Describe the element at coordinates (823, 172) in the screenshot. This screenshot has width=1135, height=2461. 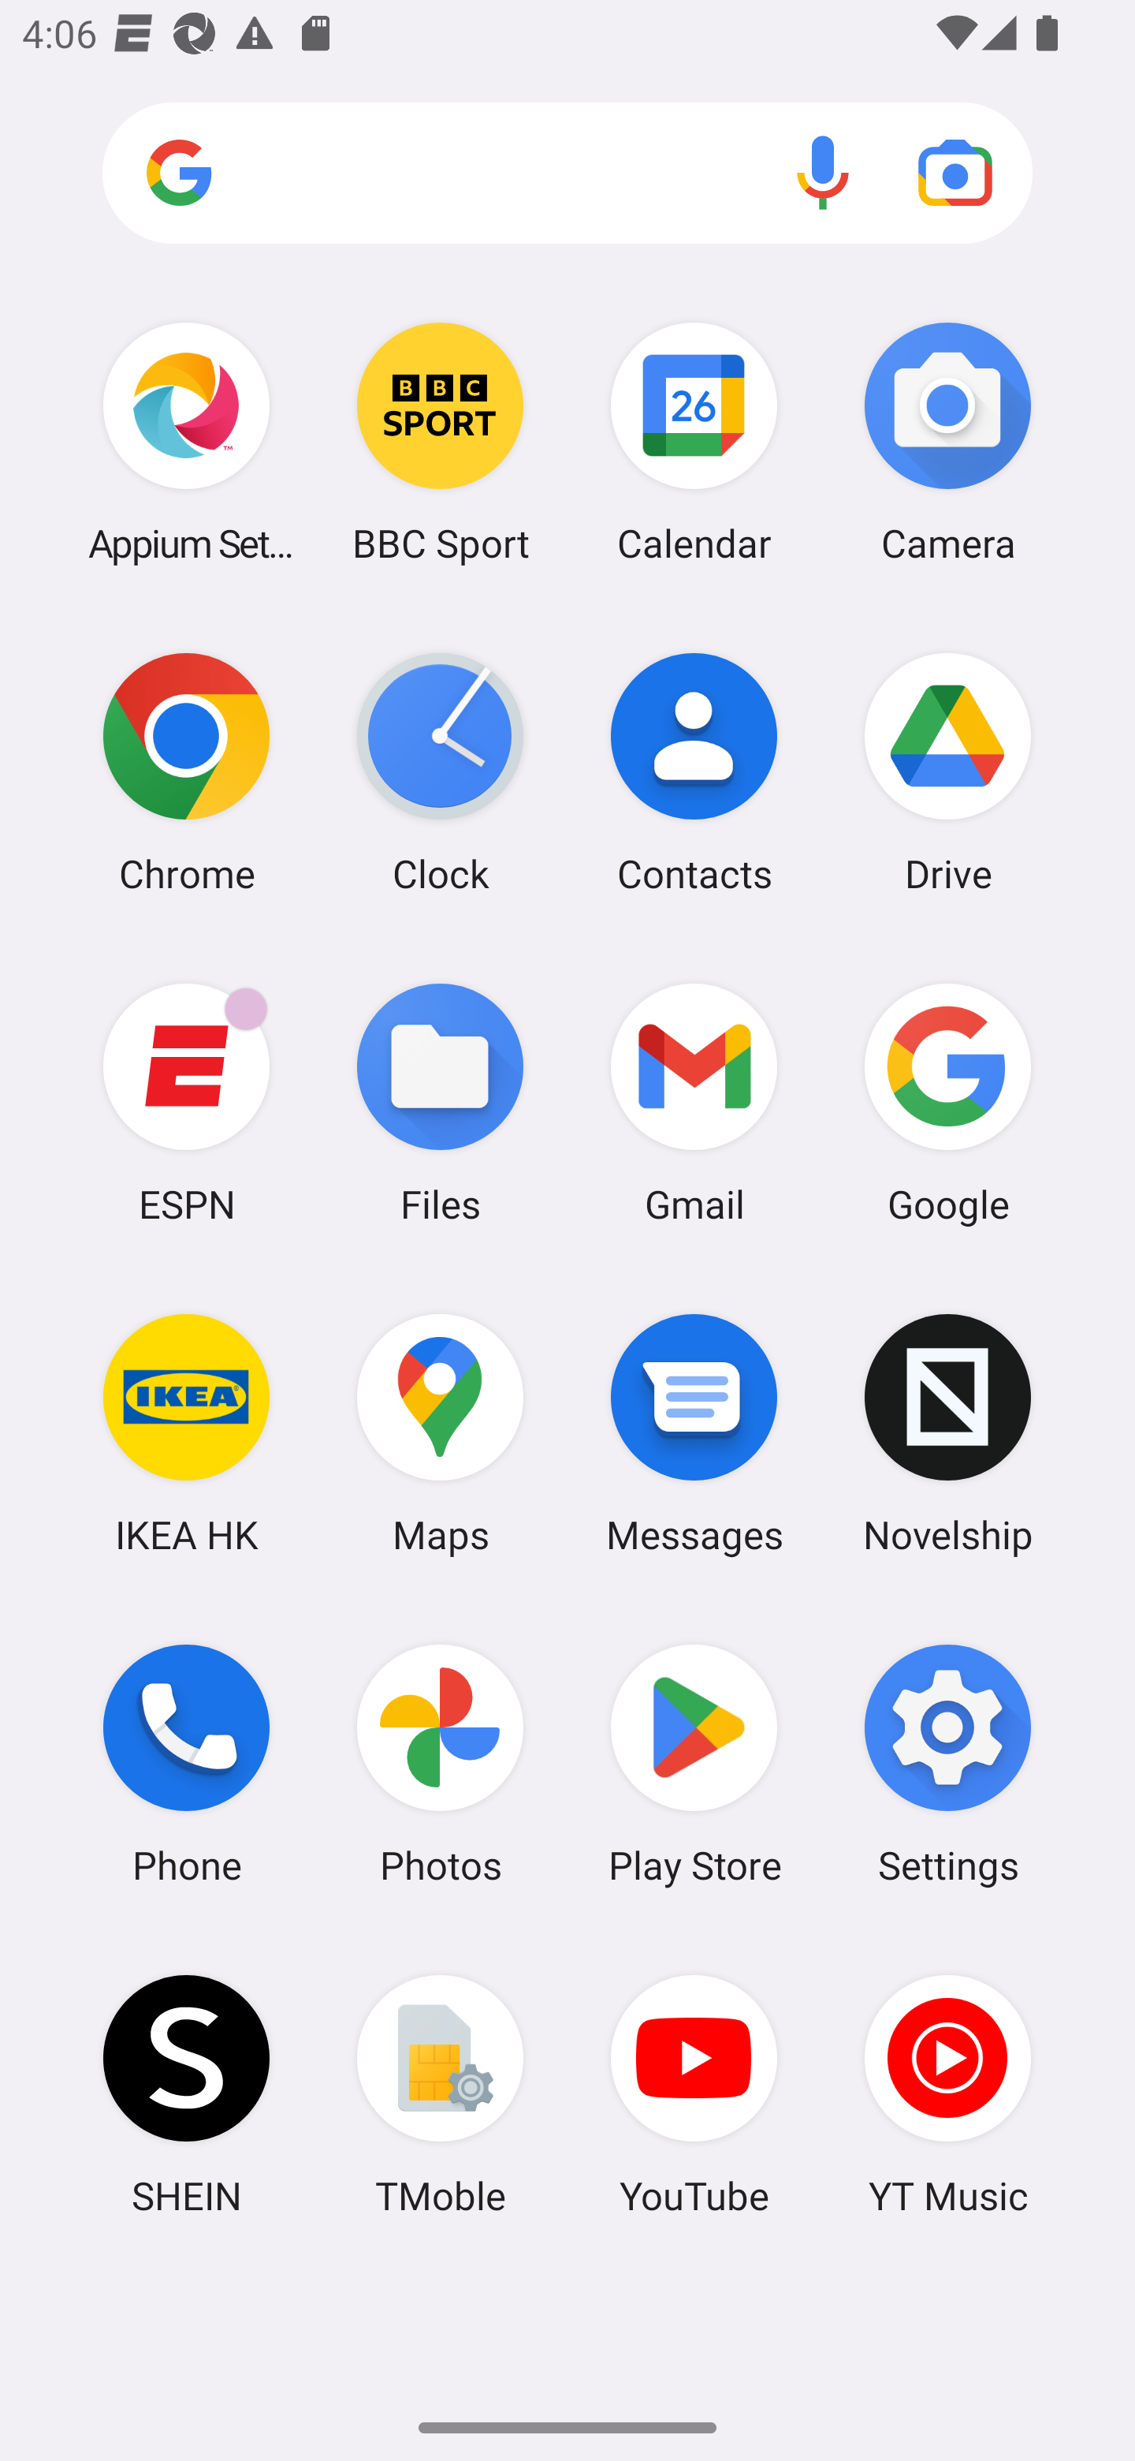
I see `Voice search` at that location.